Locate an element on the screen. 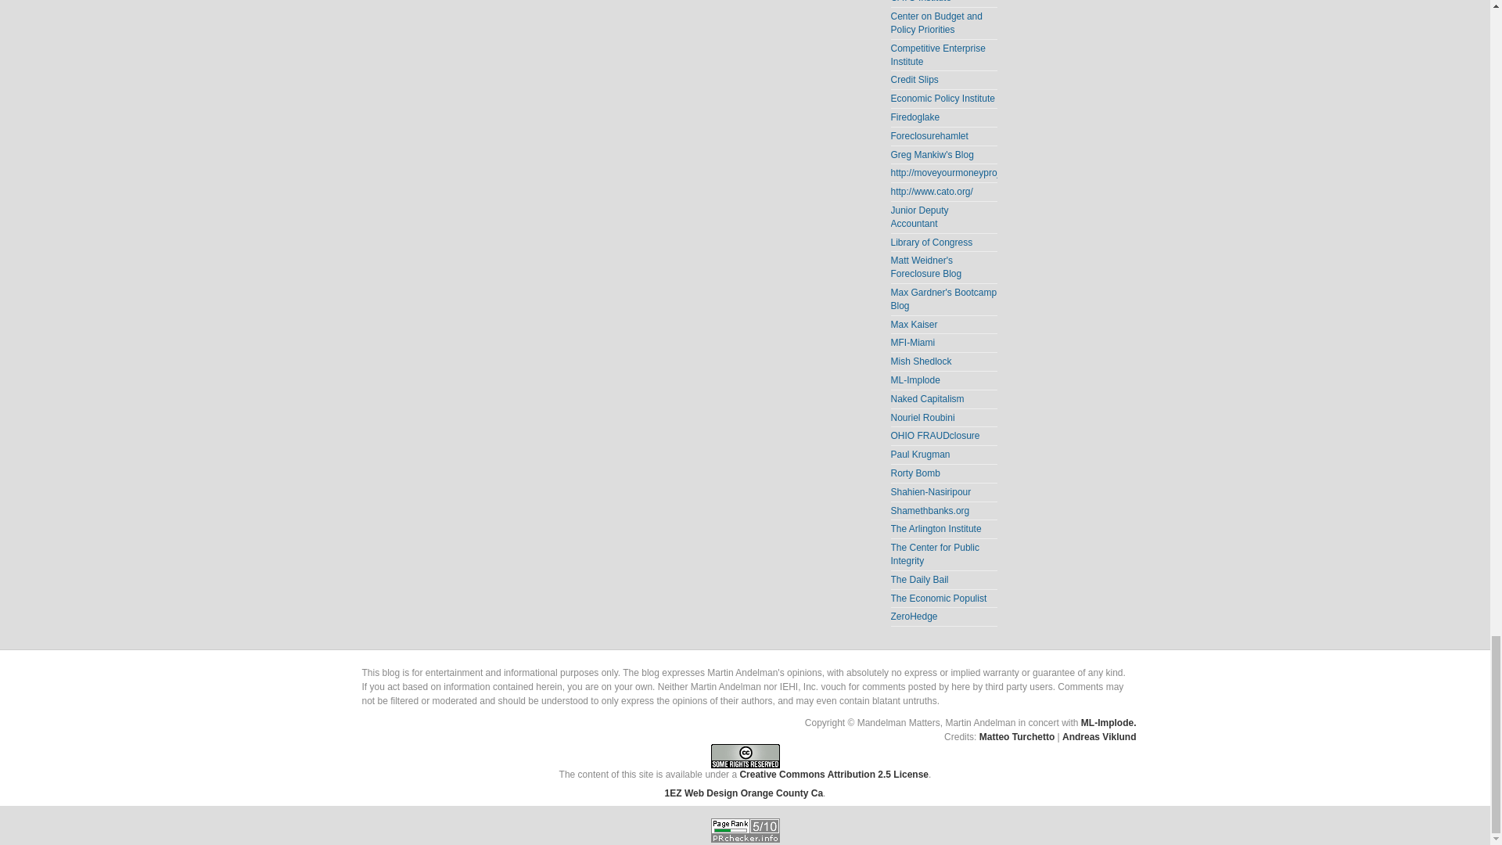 The width and height of the screenshot is (1502, 845). ML-Implode is located at coordinates (915, 380).